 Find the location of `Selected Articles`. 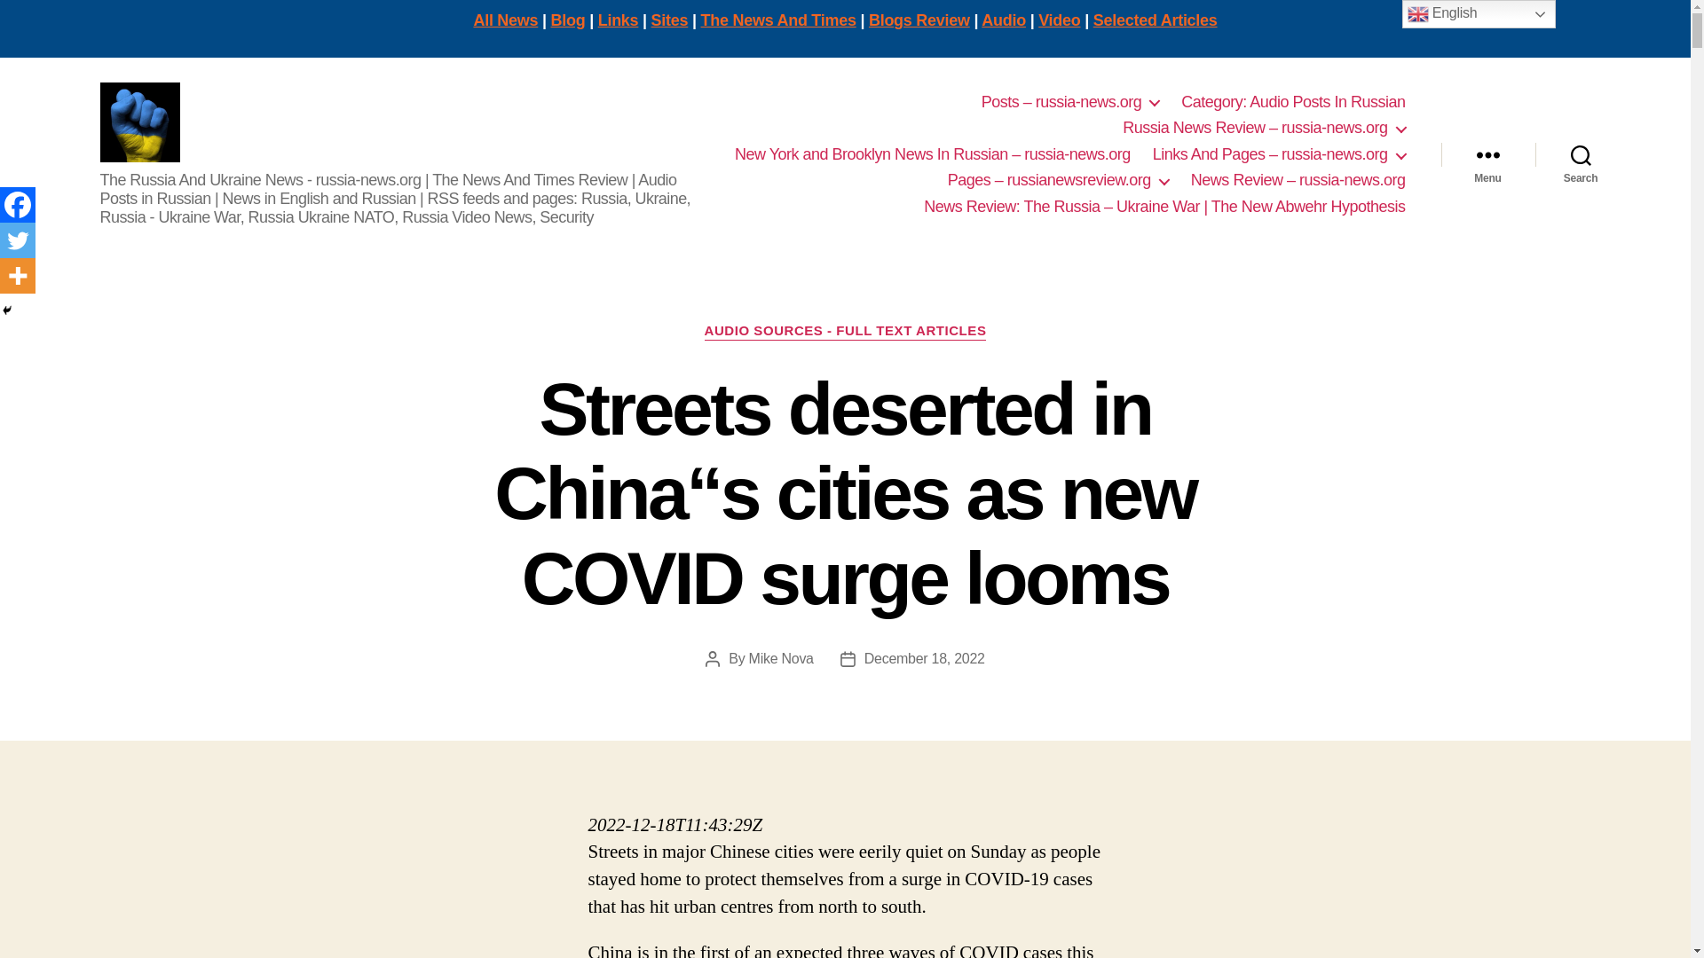

Selected Articles is located at coordinates (1156, 20).